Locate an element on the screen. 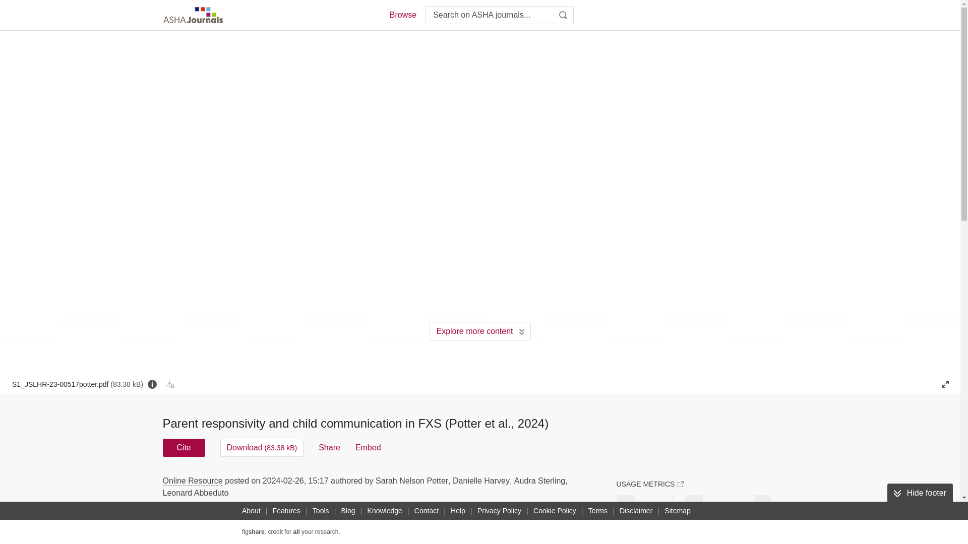  Browse is located at coordinates (402, 15).